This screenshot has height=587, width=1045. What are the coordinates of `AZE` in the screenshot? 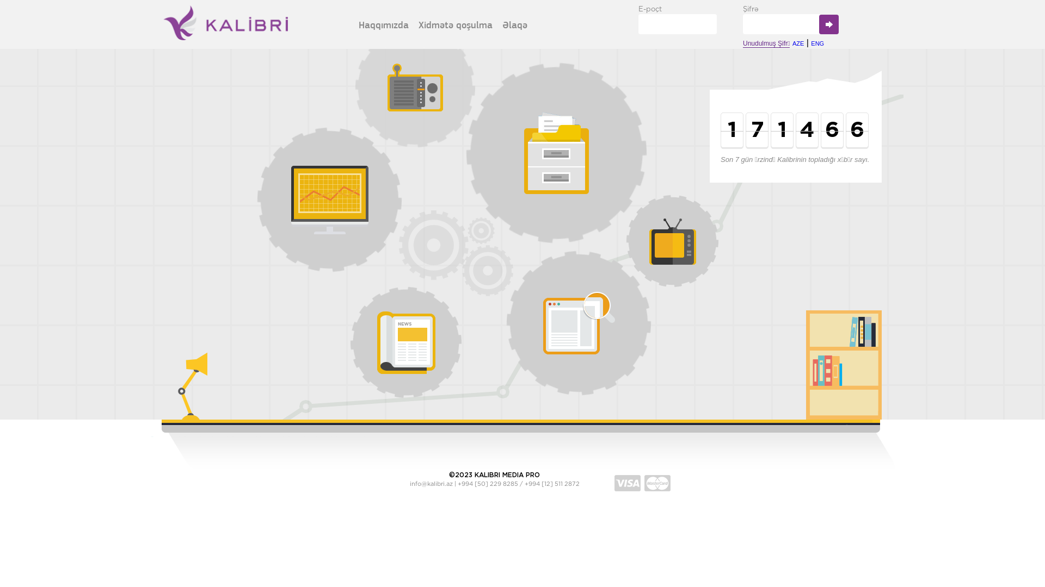 It's located at (798, 43).